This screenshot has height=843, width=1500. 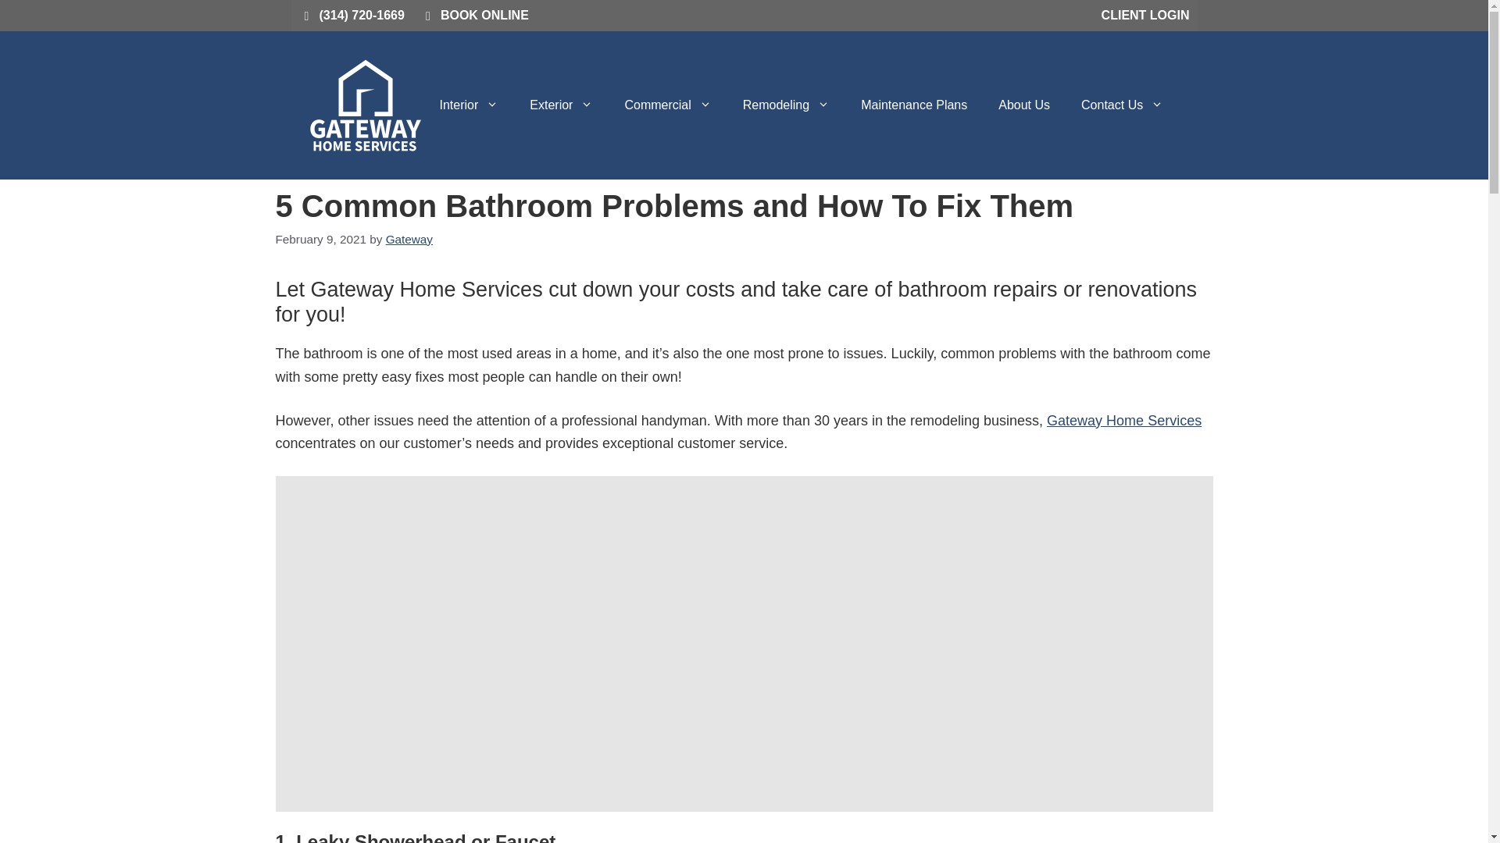 What do you see at coordinates (475, 16) in the screenshot?
I see `BOOK ONLINE` at bounding box center [475, 16].